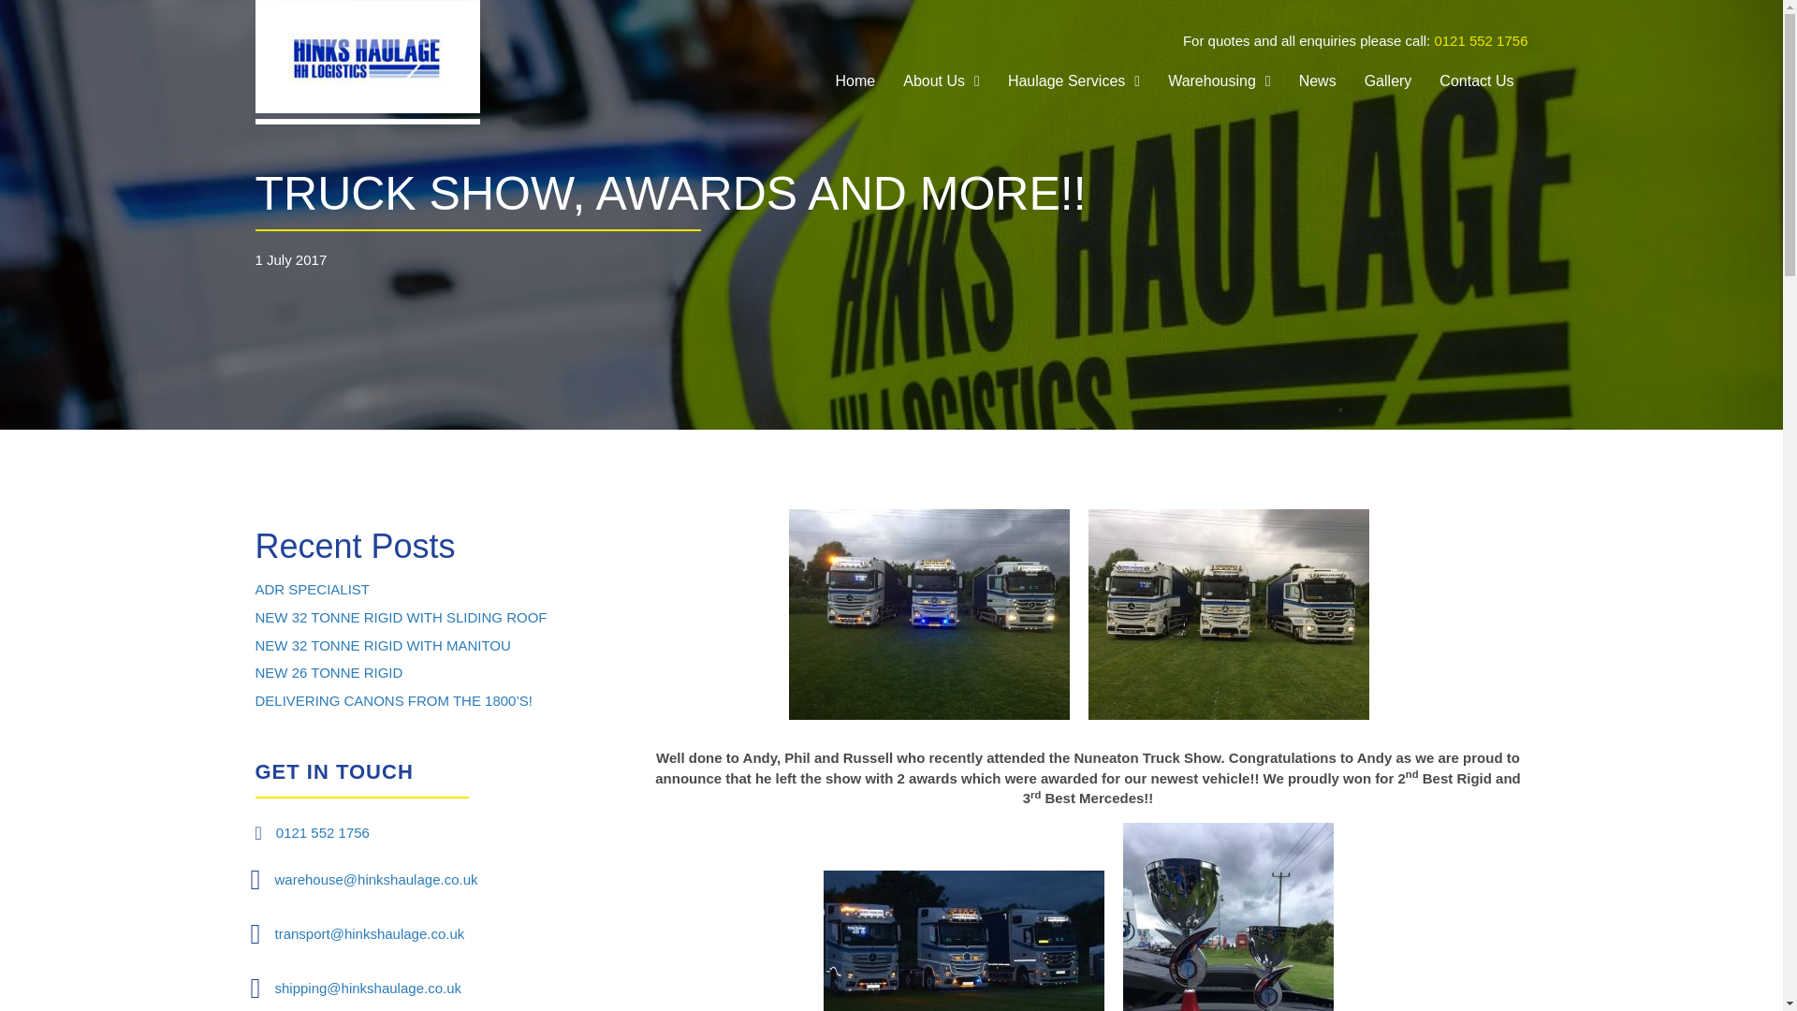 The height and width of the screenshot is (1011, 1797). Describe the element at coordinates (1219, 81) in the screenshot. I see `Warehousing` at that location.